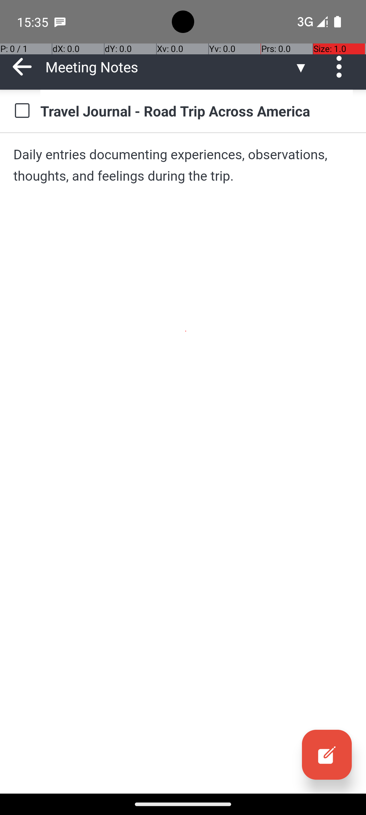 This screenshot has width=366, height=815. Describe the element at coordinates (183, 165) in the screenshot. I see `Daily entries documenting experiences, observations, thoughts, and feelings during the trip.` at that location.